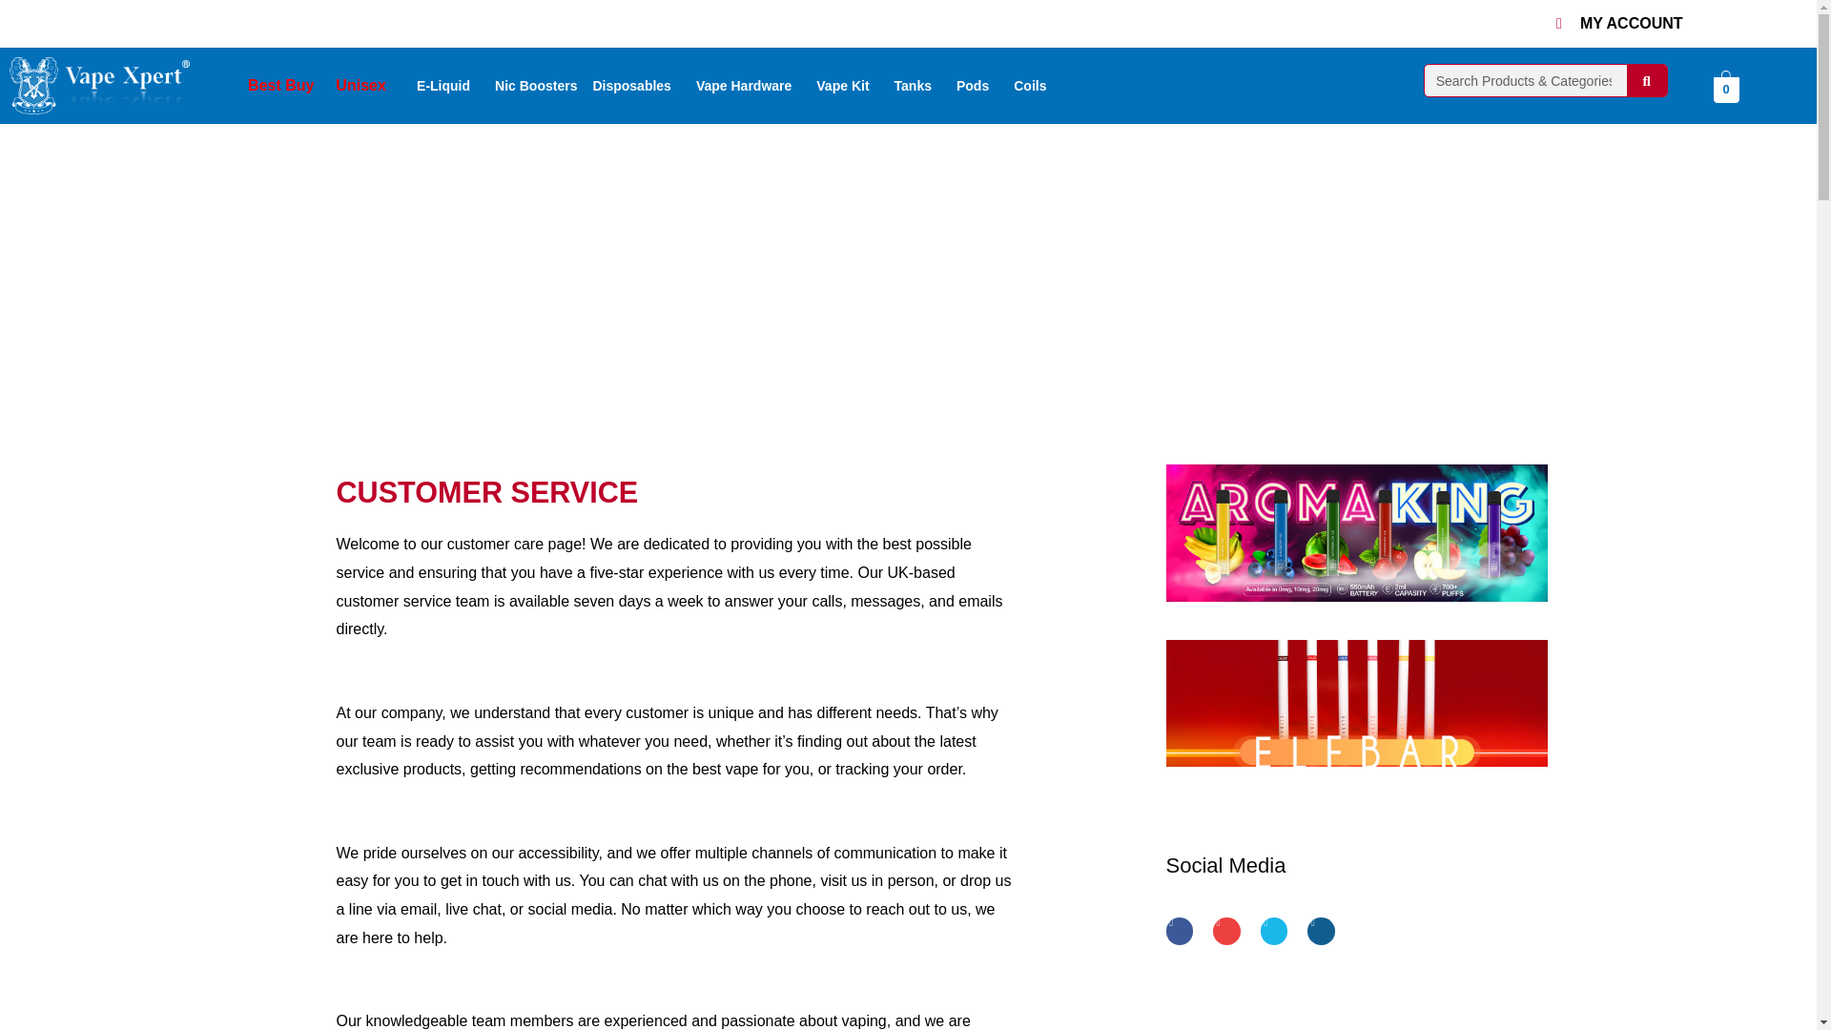 The width and height of the screenshot is (1831, 1030). I want to click on Vape Kit, so click(847, 86).